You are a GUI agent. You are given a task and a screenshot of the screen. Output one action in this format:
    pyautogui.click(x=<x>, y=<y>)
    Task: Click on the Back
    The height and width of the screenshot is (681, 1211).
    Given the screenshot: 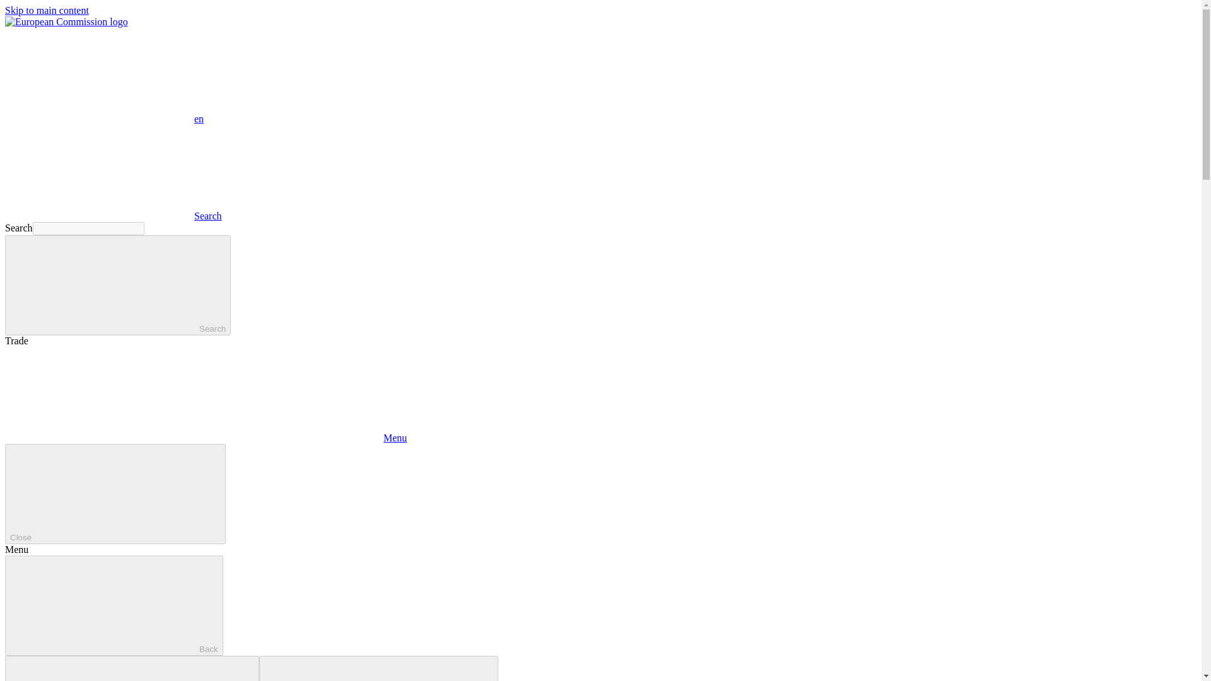 What is the action you would take?
    pyautogui.click(x=114, y=605)
    